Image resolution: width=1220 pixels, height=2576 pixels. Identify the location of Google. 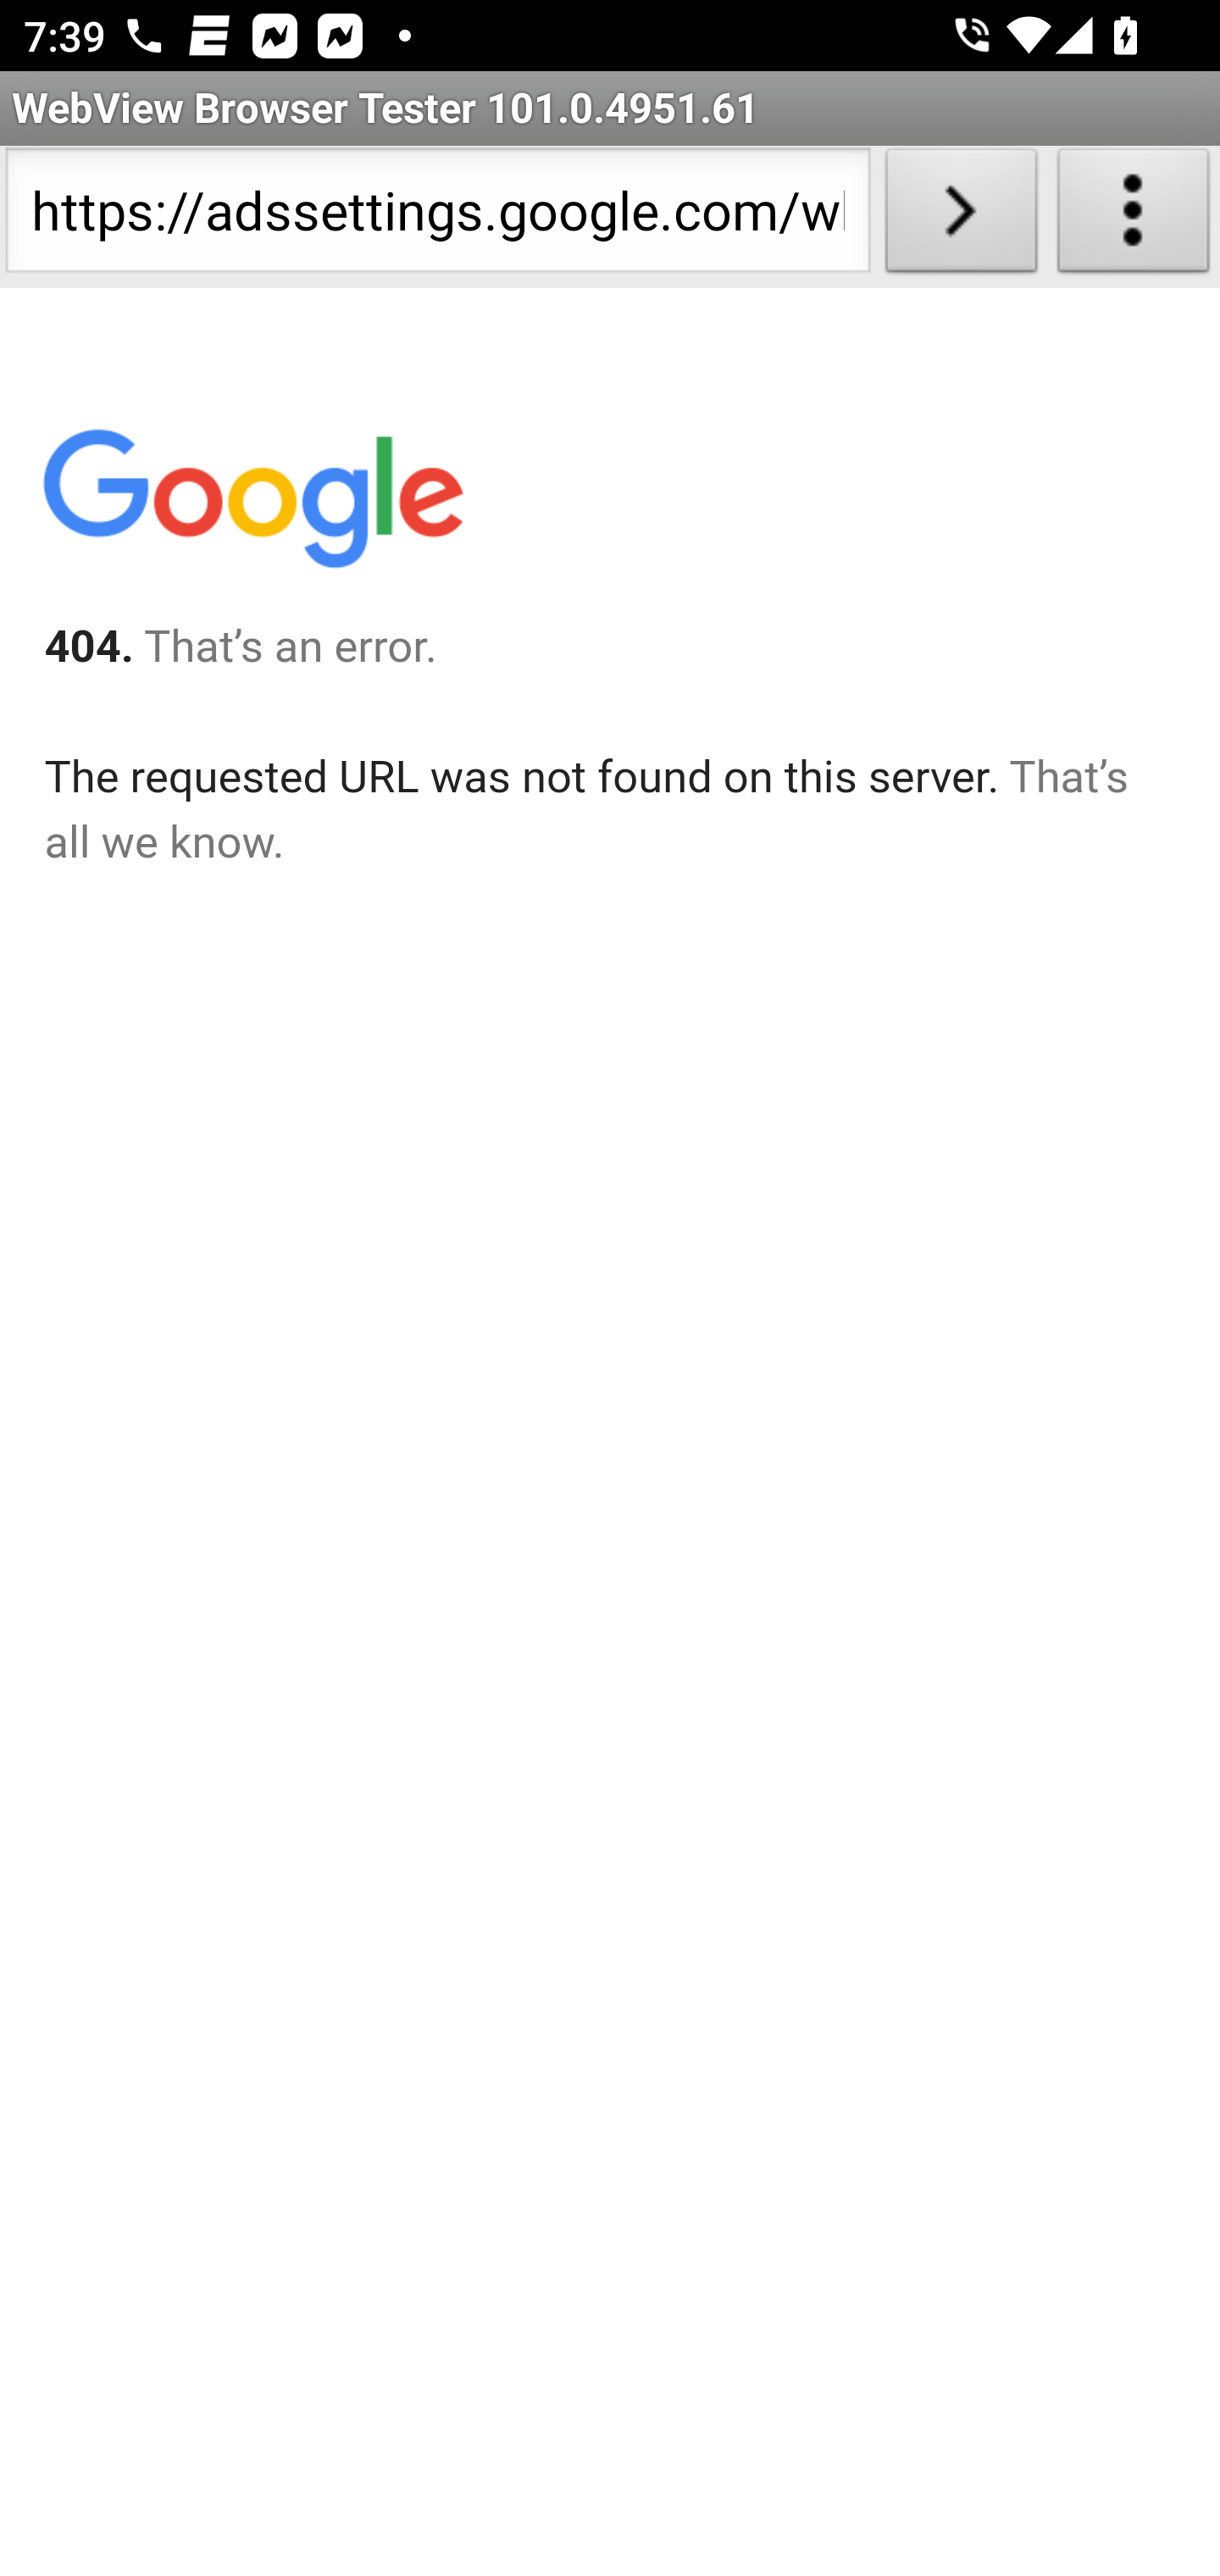
(252, 505).